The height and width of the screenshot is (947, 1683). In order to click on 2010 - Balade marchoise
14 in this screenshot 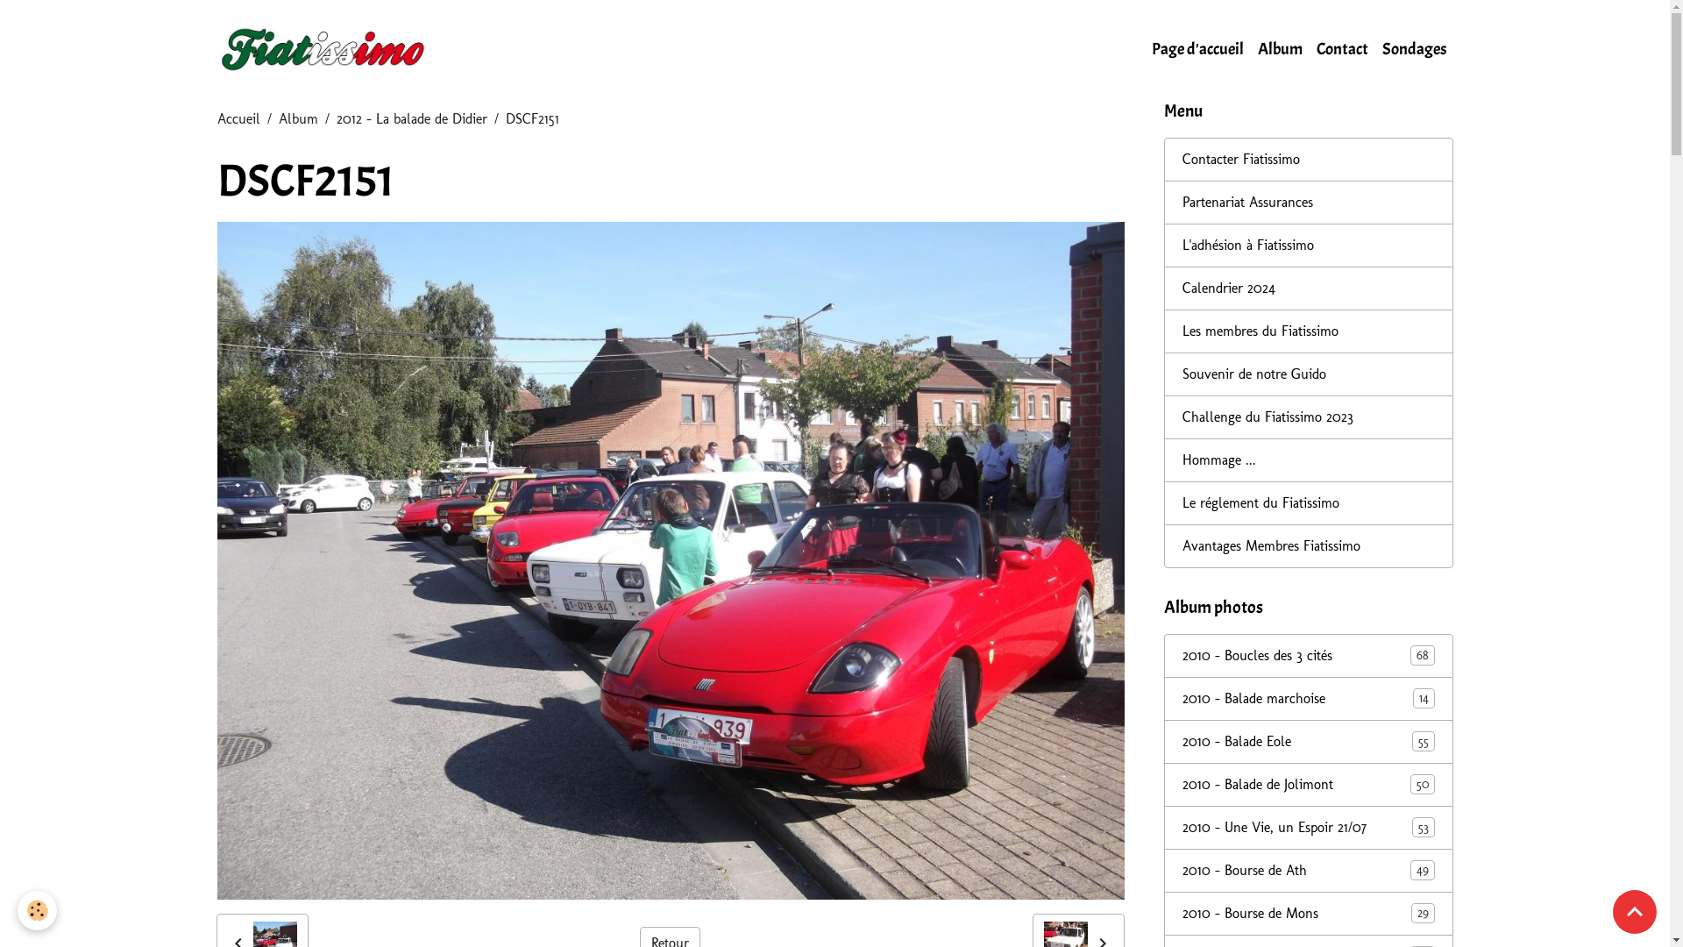, I will do `click(1309, 699)`.